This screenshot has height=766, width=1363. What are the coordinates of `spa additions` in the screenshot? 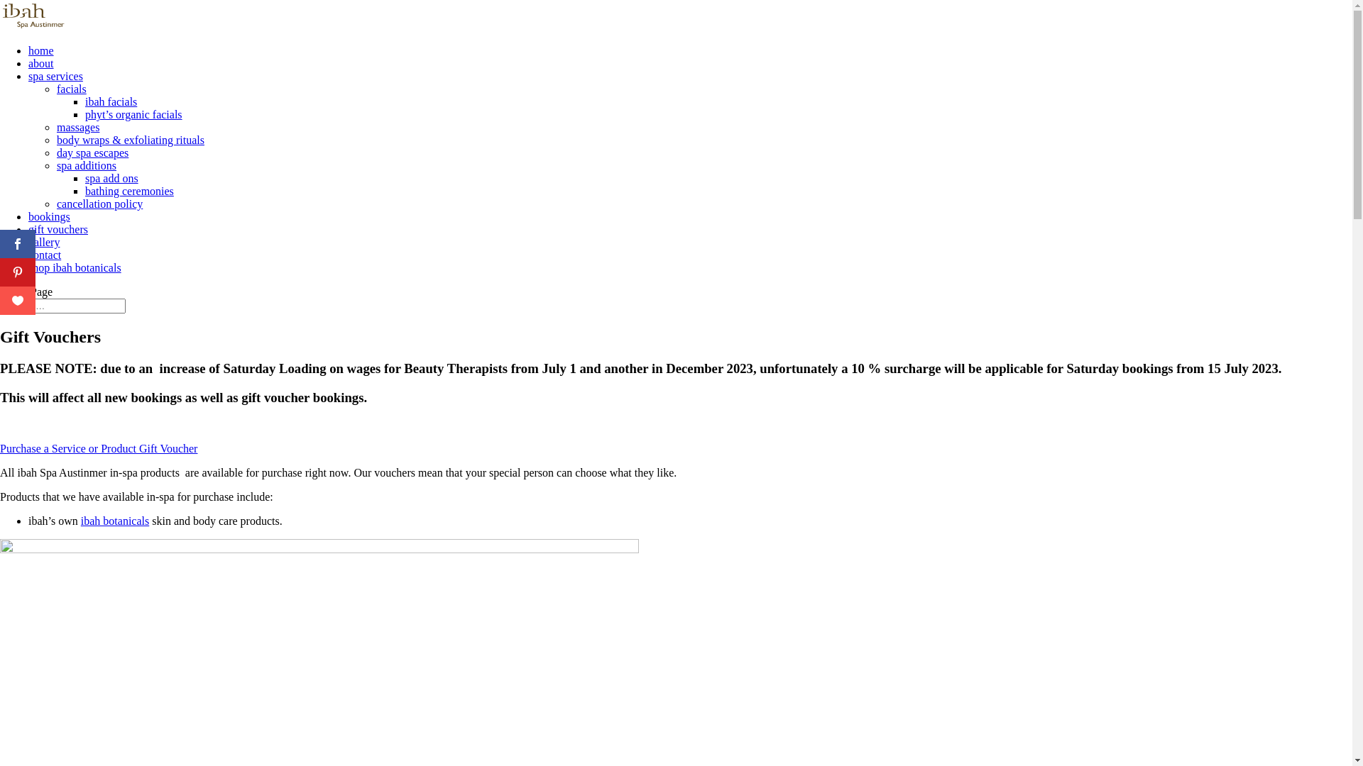 It's located at (87, 166).